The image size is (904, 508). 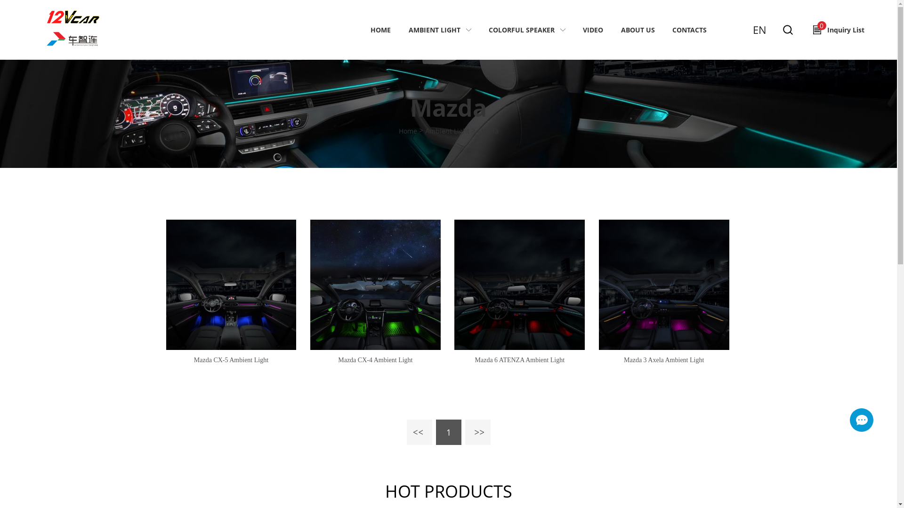 I want to click on CONTACTS, so click(x=689, y=30).